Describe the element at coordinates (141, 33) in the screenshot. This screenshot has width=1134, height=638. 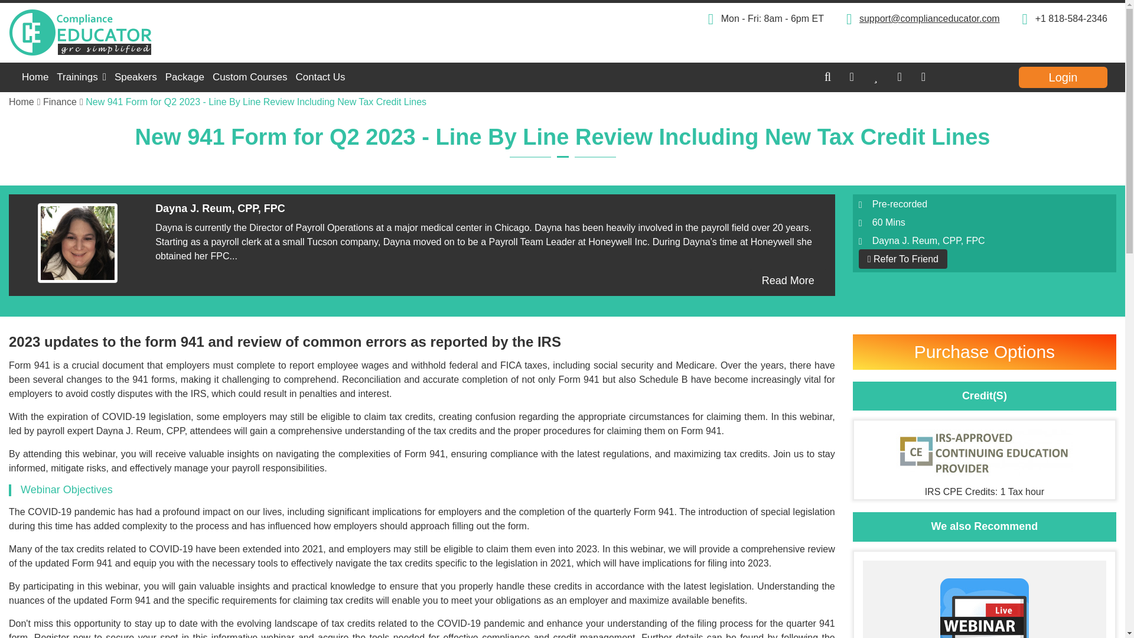
I see `CompliancEducator` at that location.